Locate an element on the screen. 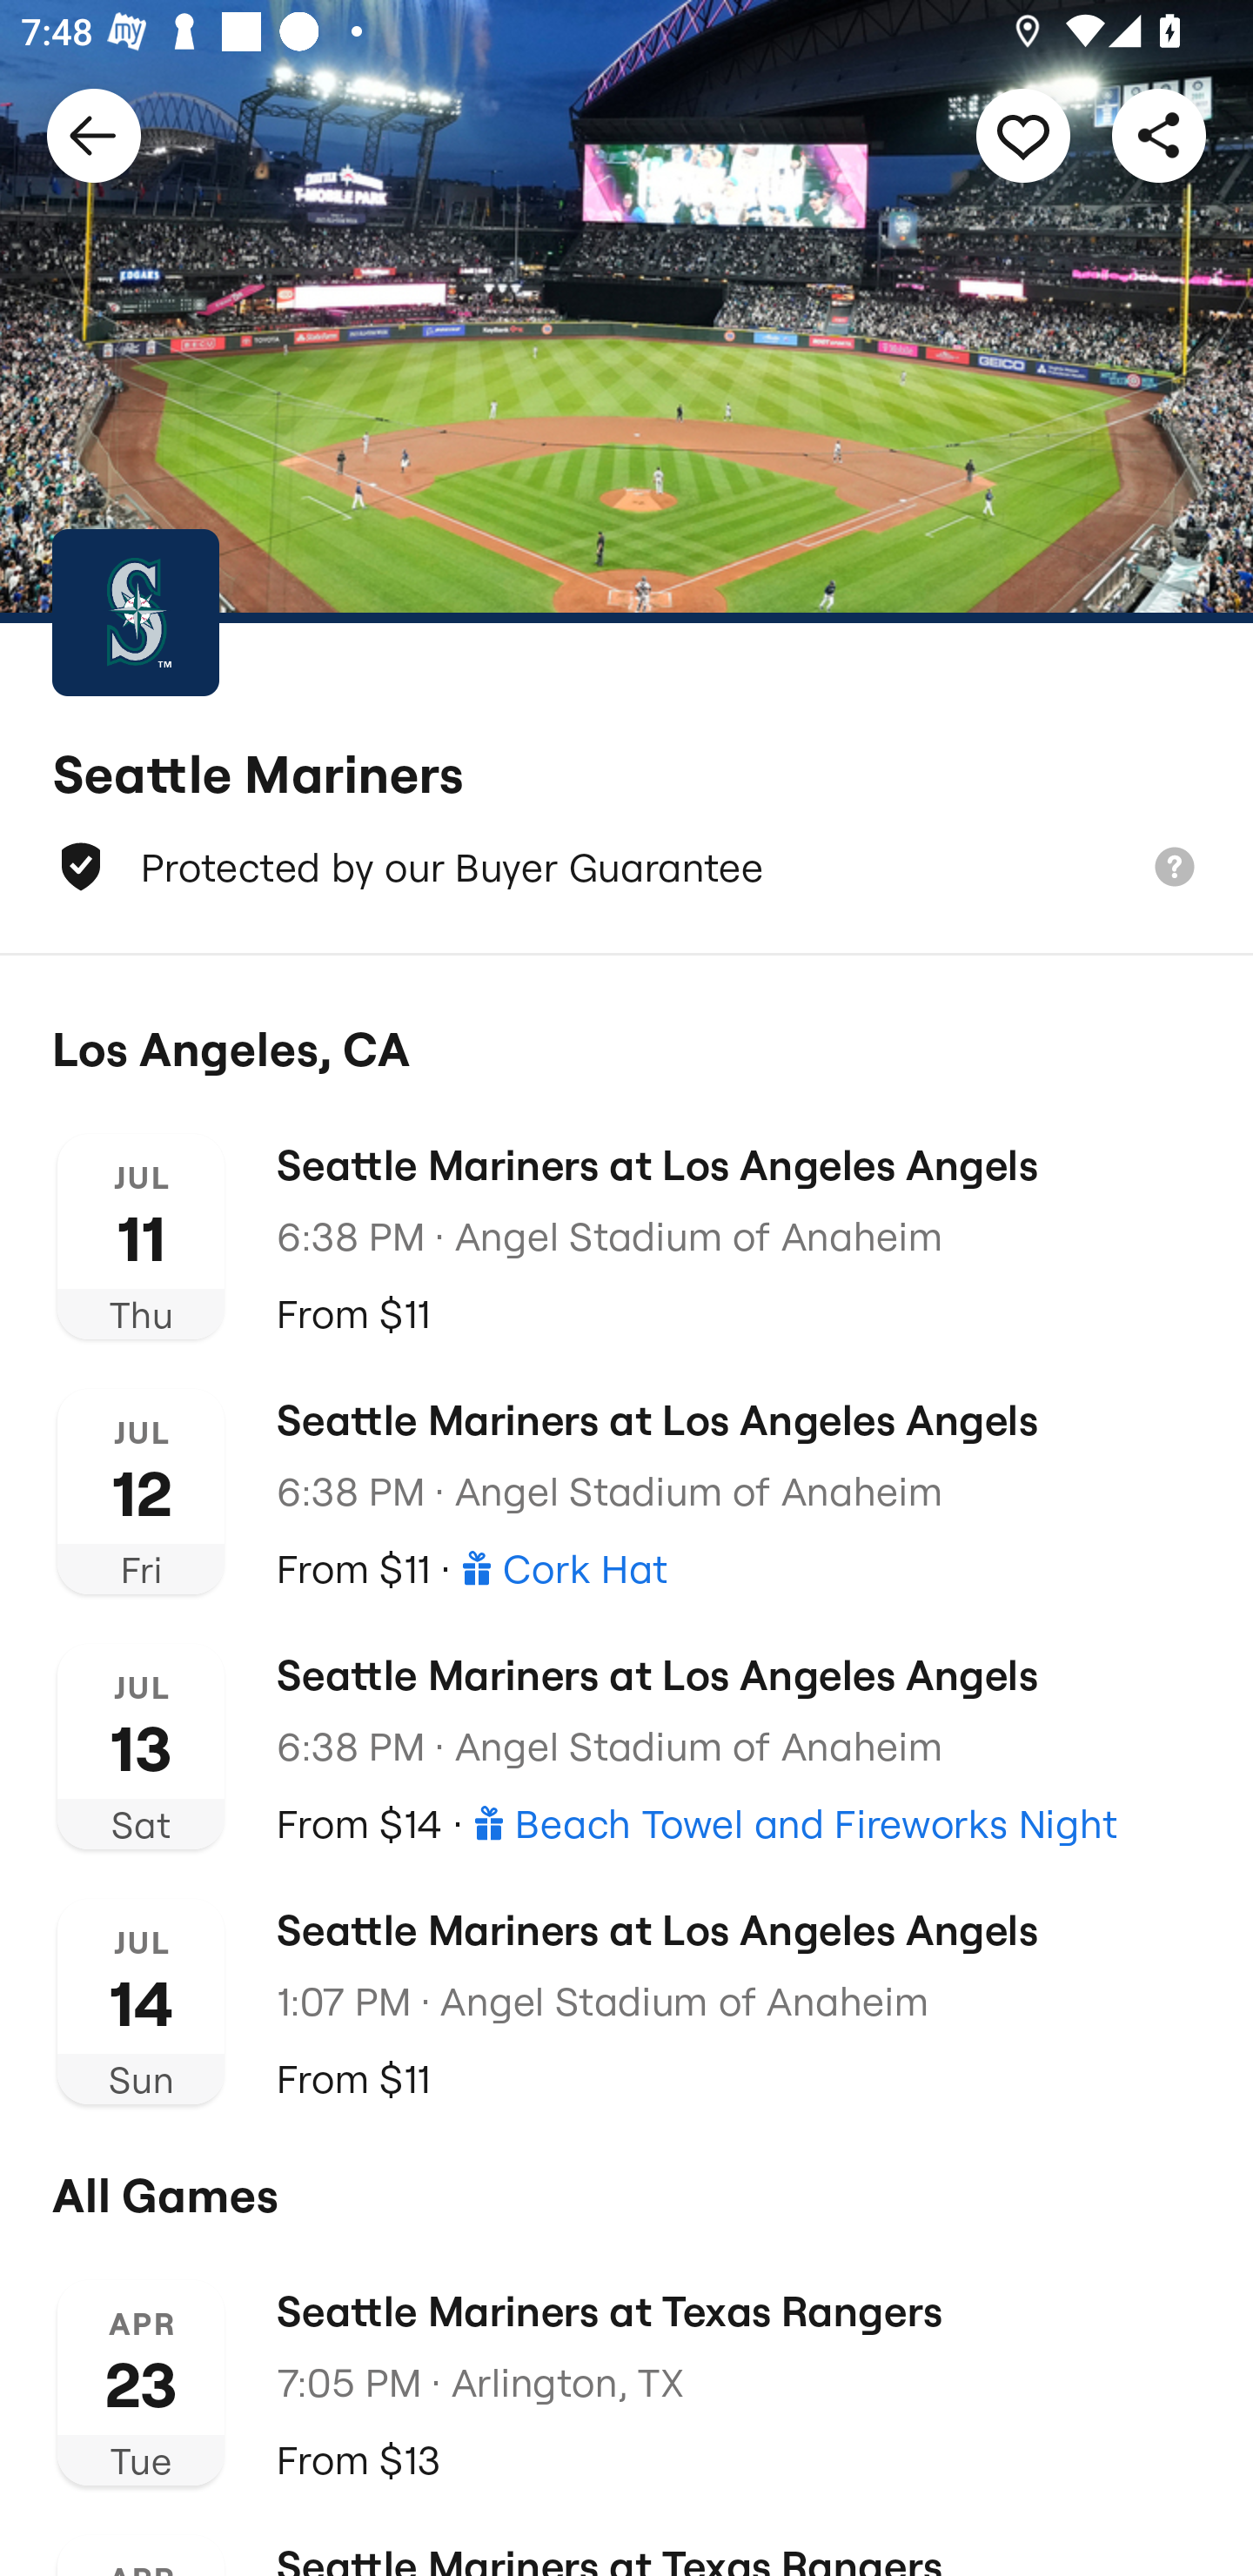  Share this performer is located at coordinates (1159, 134).